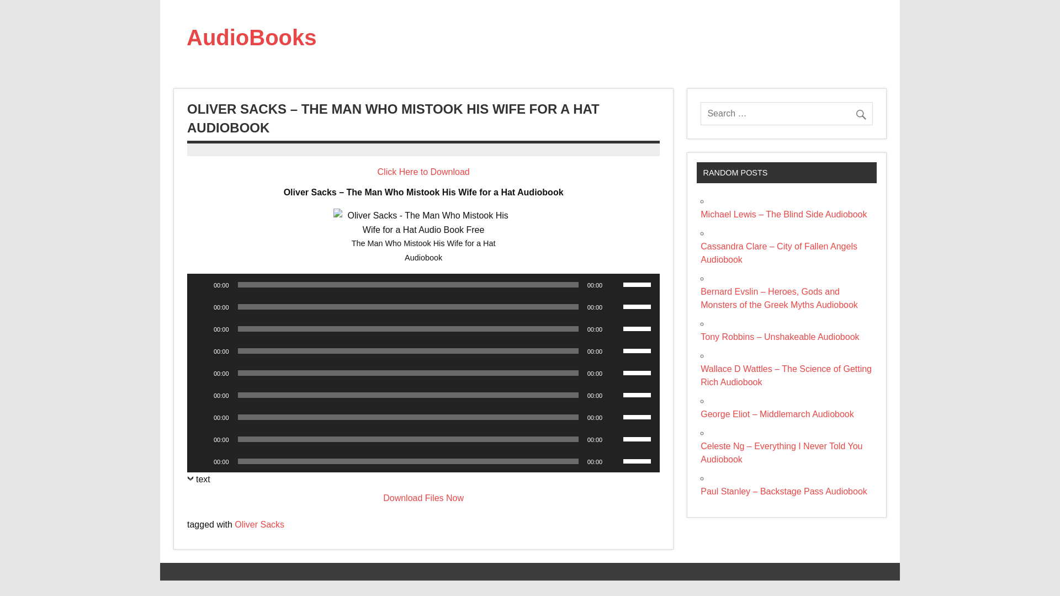 The image size is (1060, 596). Describe the element at coordinates (252, 38) in the screenshot. I see `AudioBooks` at that location.